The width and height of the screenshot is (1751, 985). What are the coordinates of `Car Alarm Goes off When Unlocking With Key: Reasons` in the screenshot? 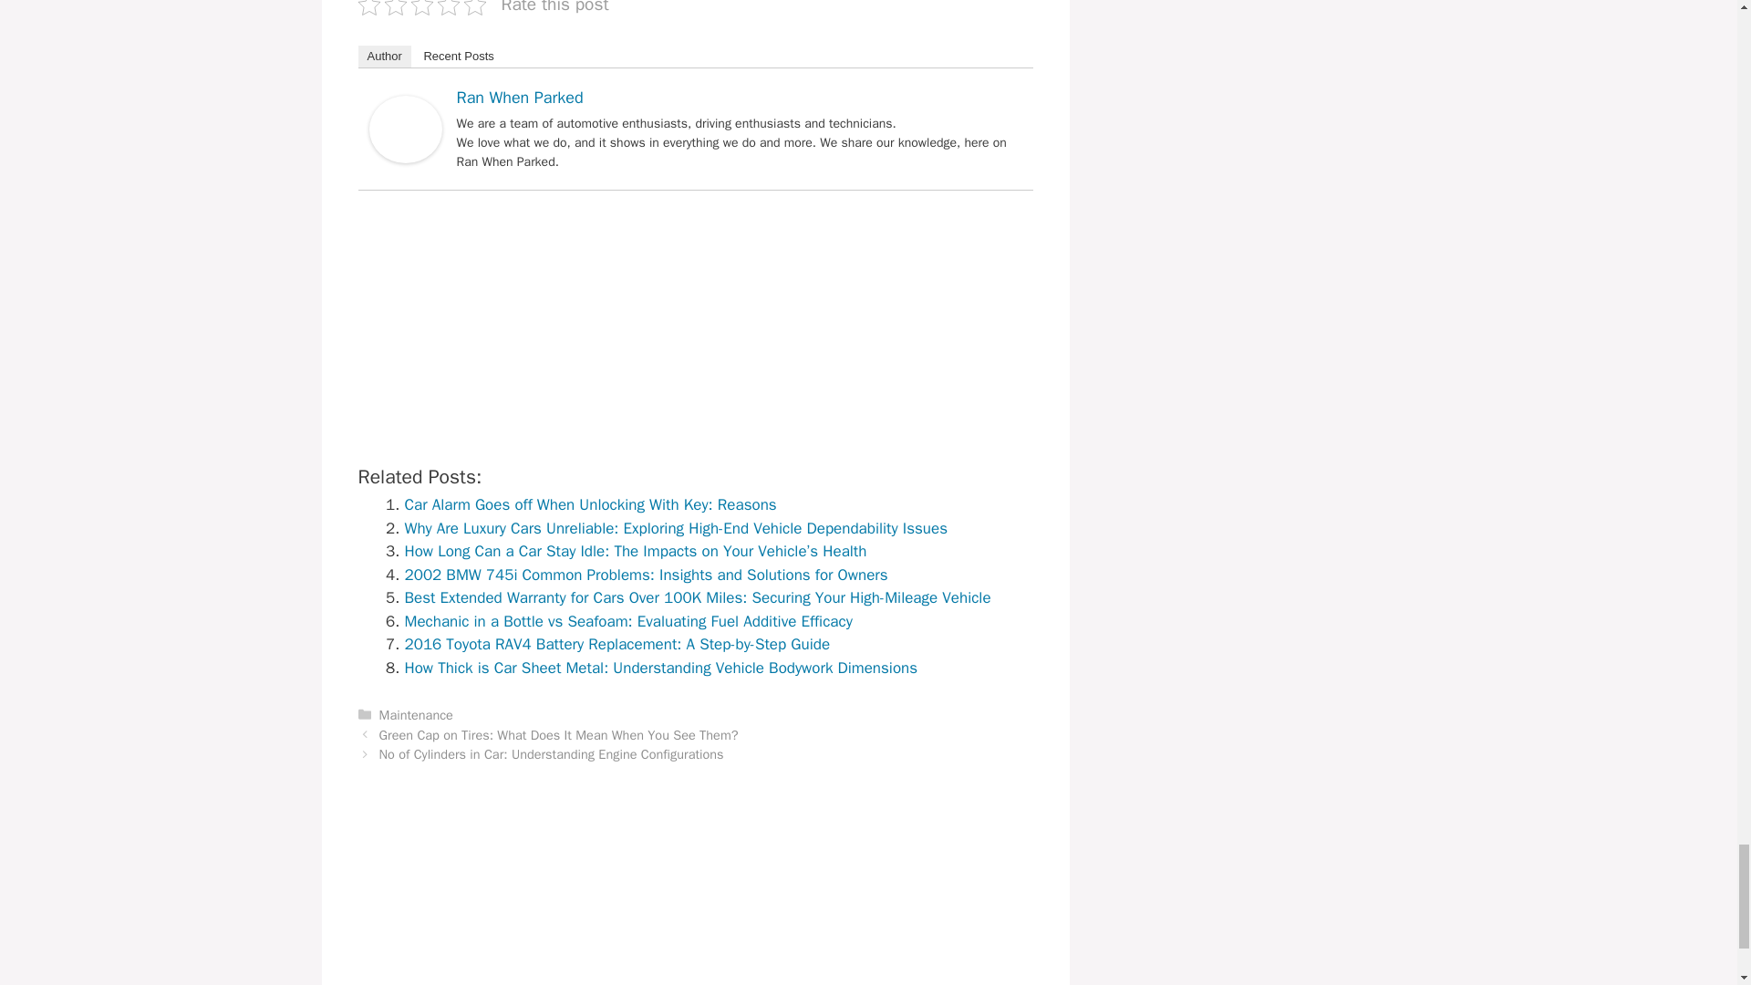 It's located at (591, 504).